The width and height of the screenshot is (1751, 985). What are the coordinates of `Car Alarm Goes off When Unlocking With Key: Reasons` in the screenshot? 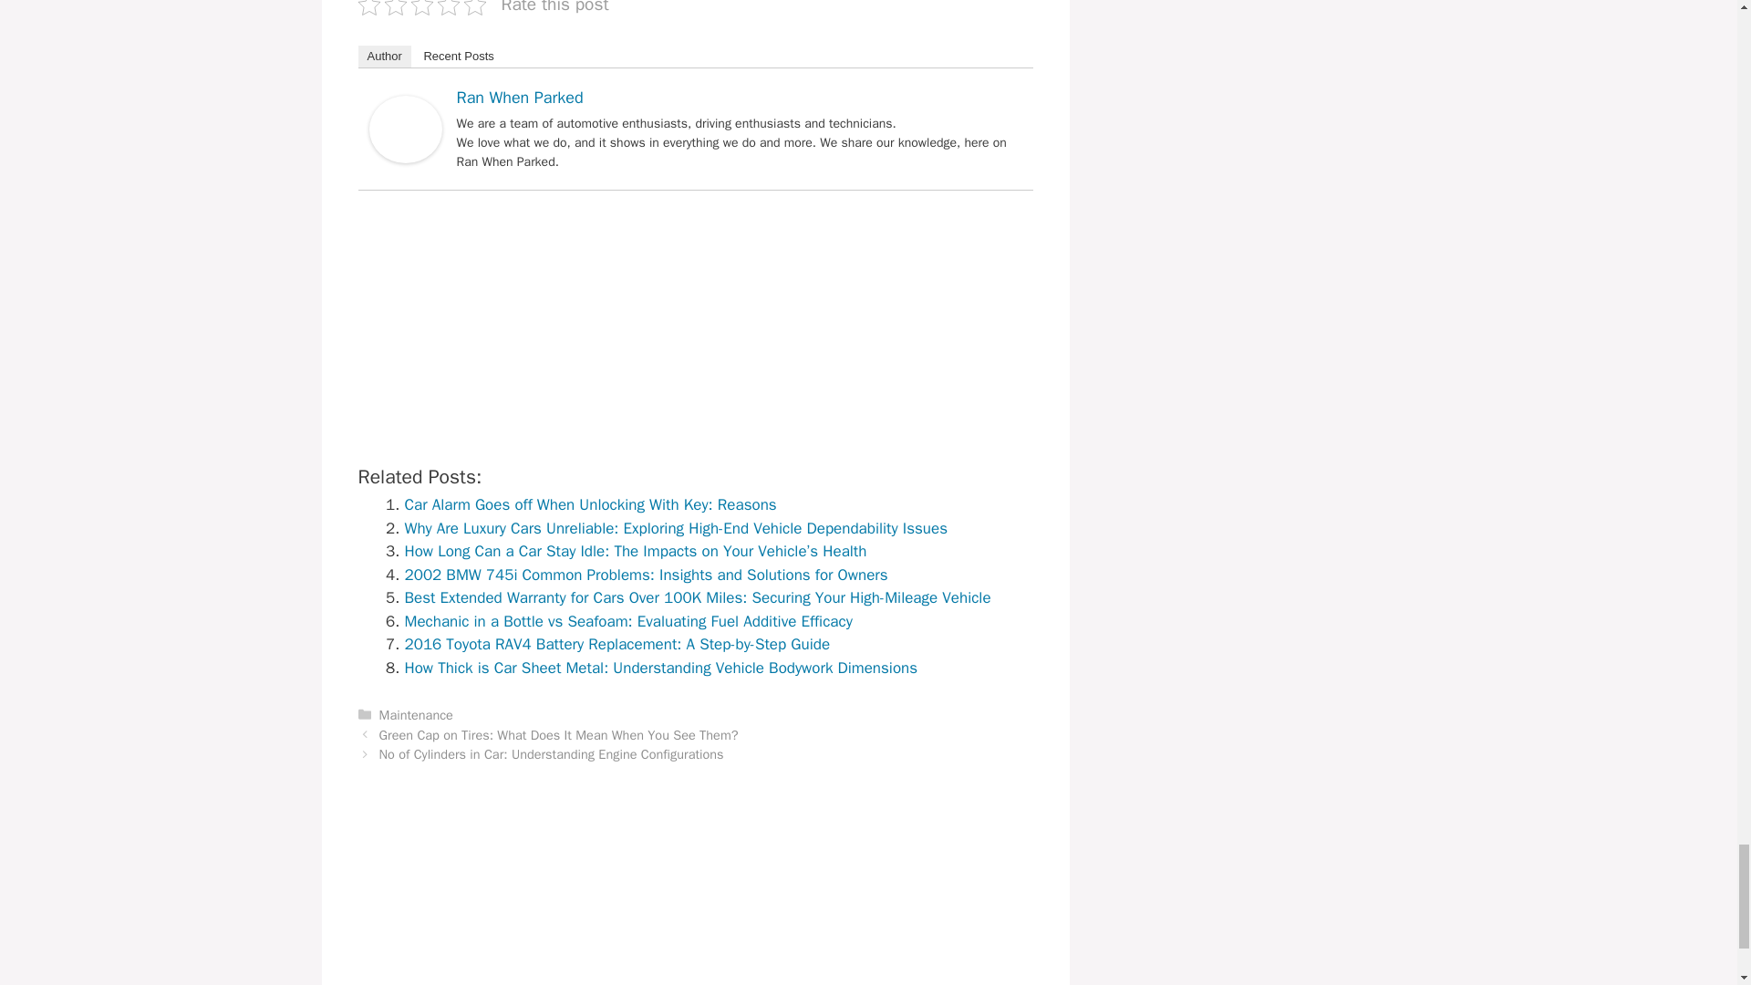 It's located at (591, 504).